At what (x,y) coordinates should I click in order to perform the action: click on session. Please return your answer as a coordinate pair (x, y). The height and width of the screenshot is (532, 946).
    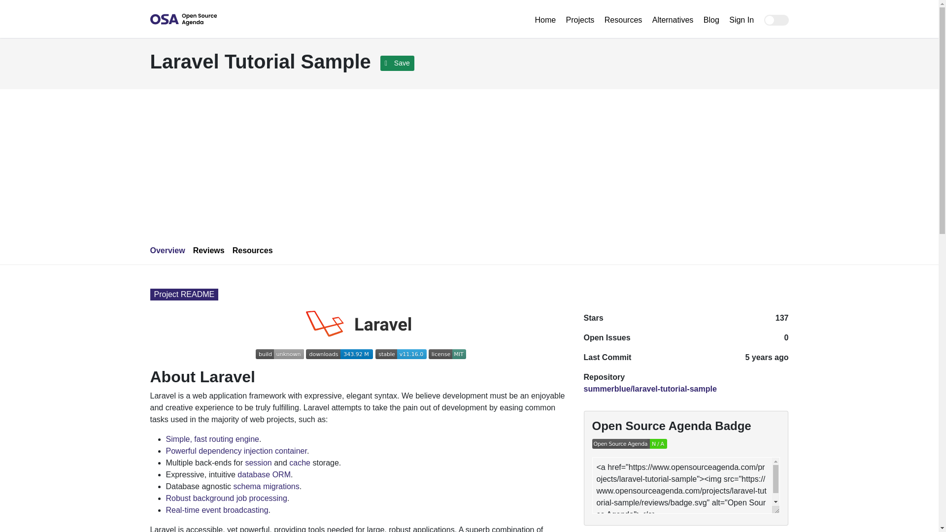
    Looking at the image, I should click on (258, 463).